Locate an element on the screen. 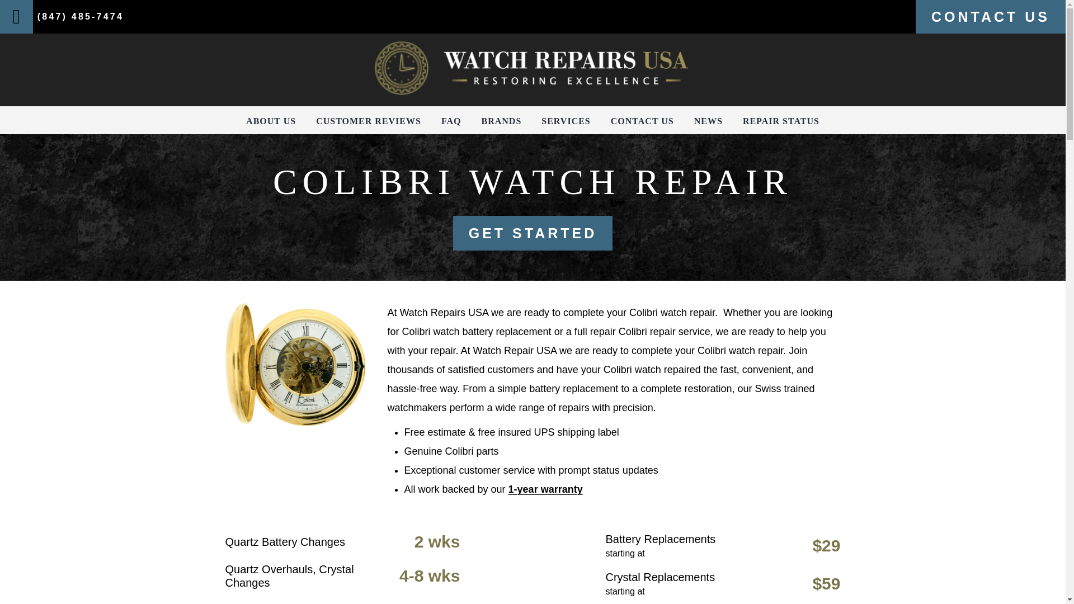 This screenshot has width=1074, height=604. CUSTOMER REVIEWS is located at coordinates (368, 121).